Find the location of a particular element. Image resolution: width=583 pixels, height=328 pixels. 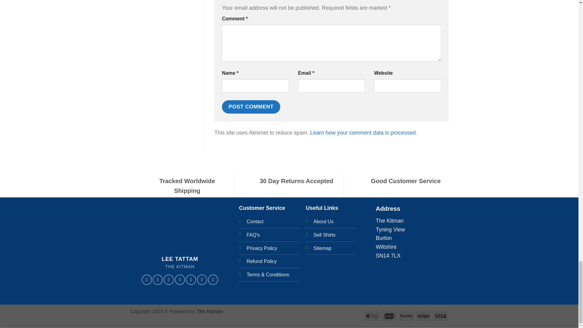

Follow on TikTok is located at coordinates (169, 279).